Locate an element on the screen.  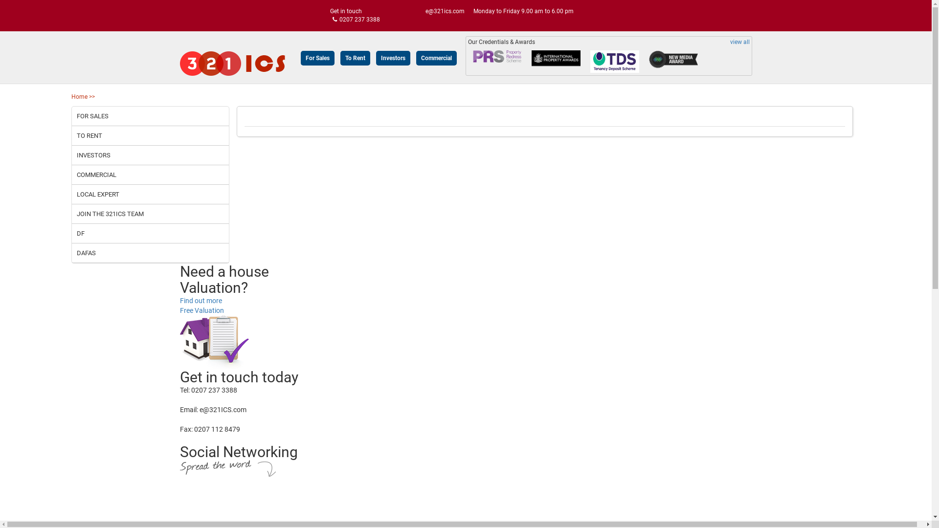
Find out more is located at coordinates (201, 301).